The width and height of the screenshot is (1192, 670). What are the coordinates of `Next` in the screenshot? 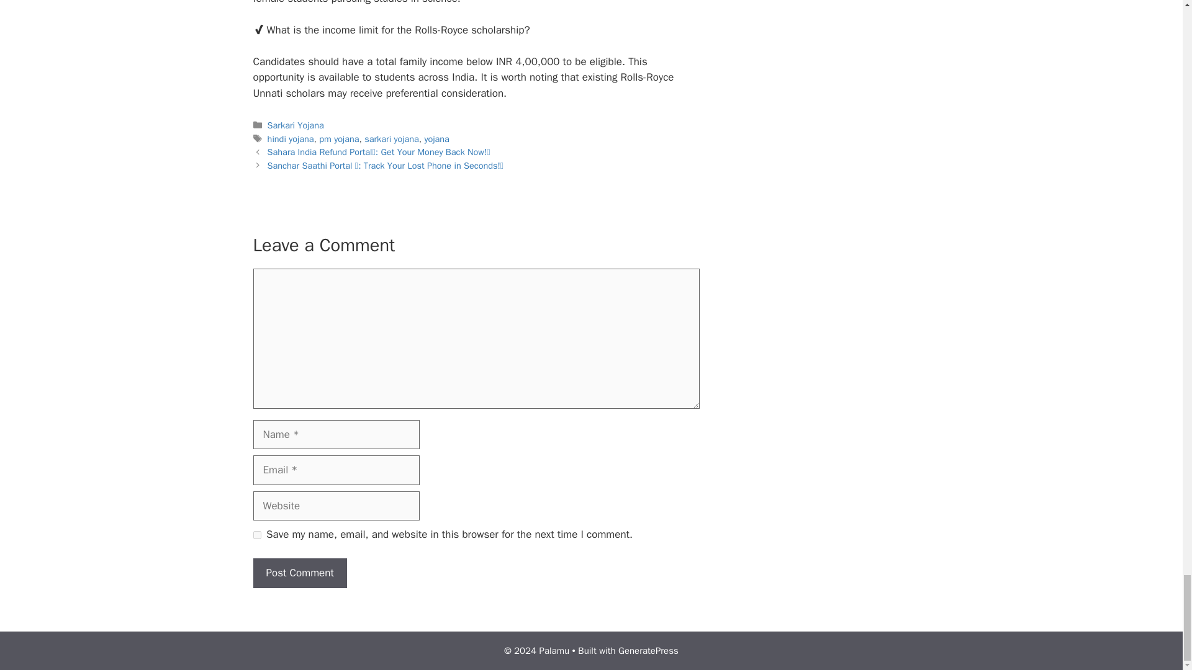 It's located at (386, 166).